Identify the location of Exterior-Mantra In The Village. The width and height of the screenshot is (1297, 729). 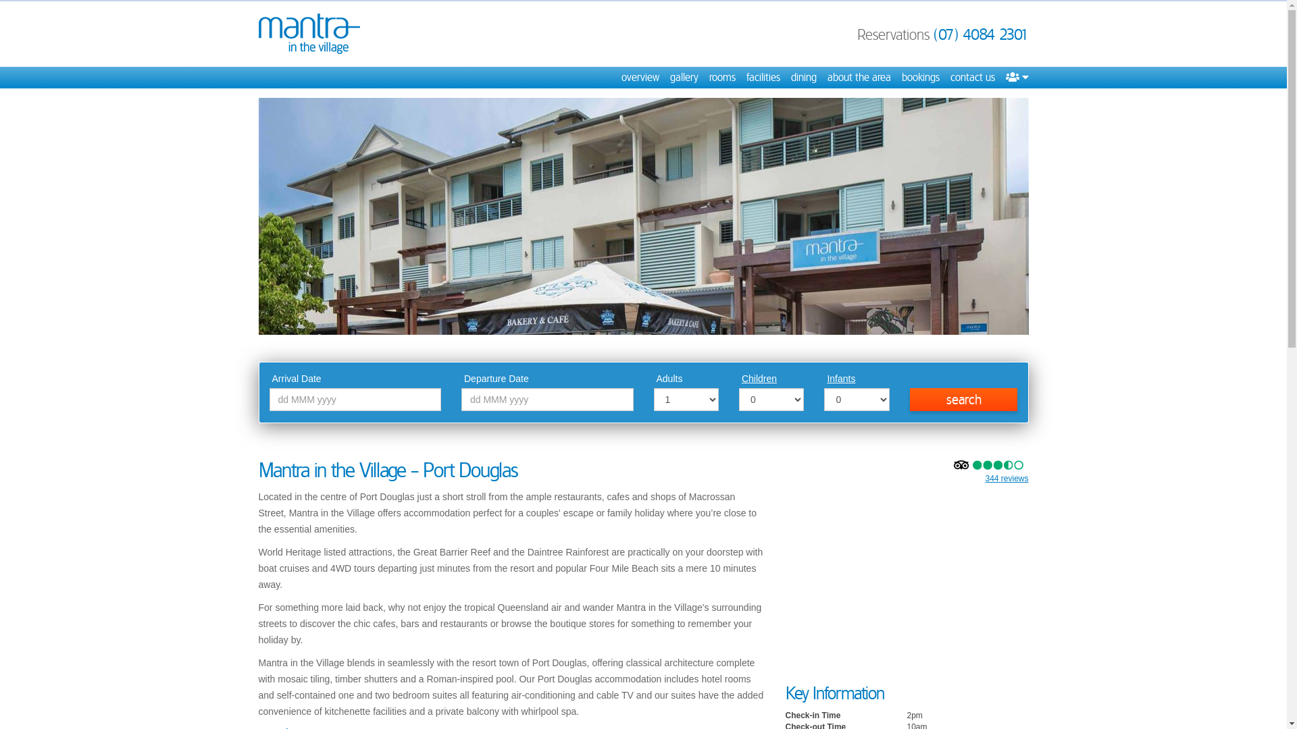
(643, 216).